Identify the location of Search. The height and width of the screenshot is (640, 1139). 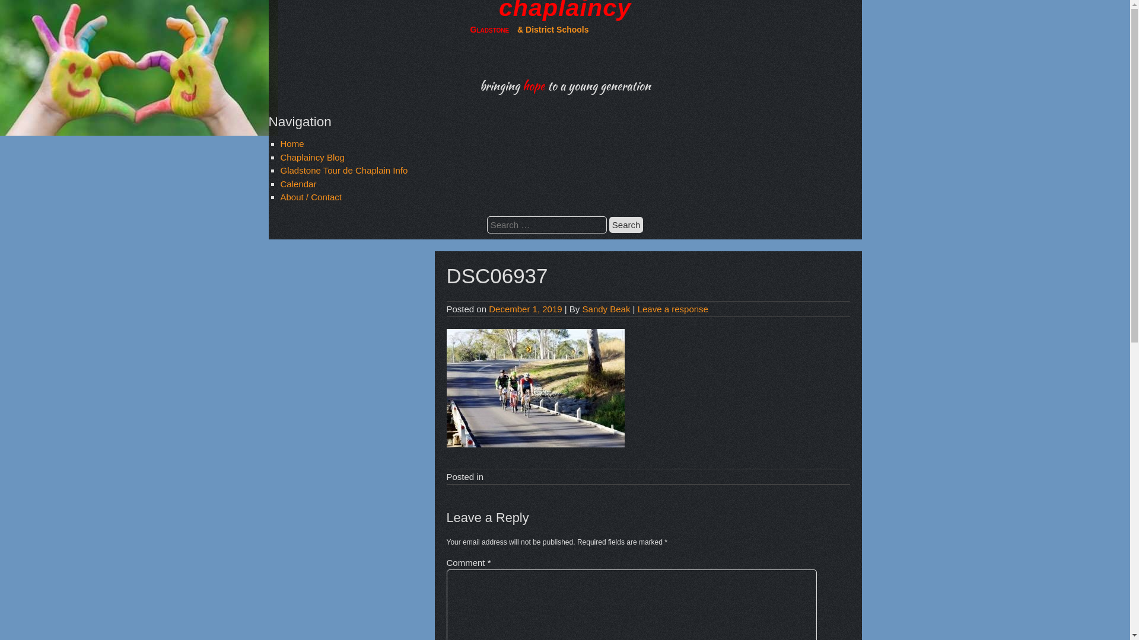
(626, 225).